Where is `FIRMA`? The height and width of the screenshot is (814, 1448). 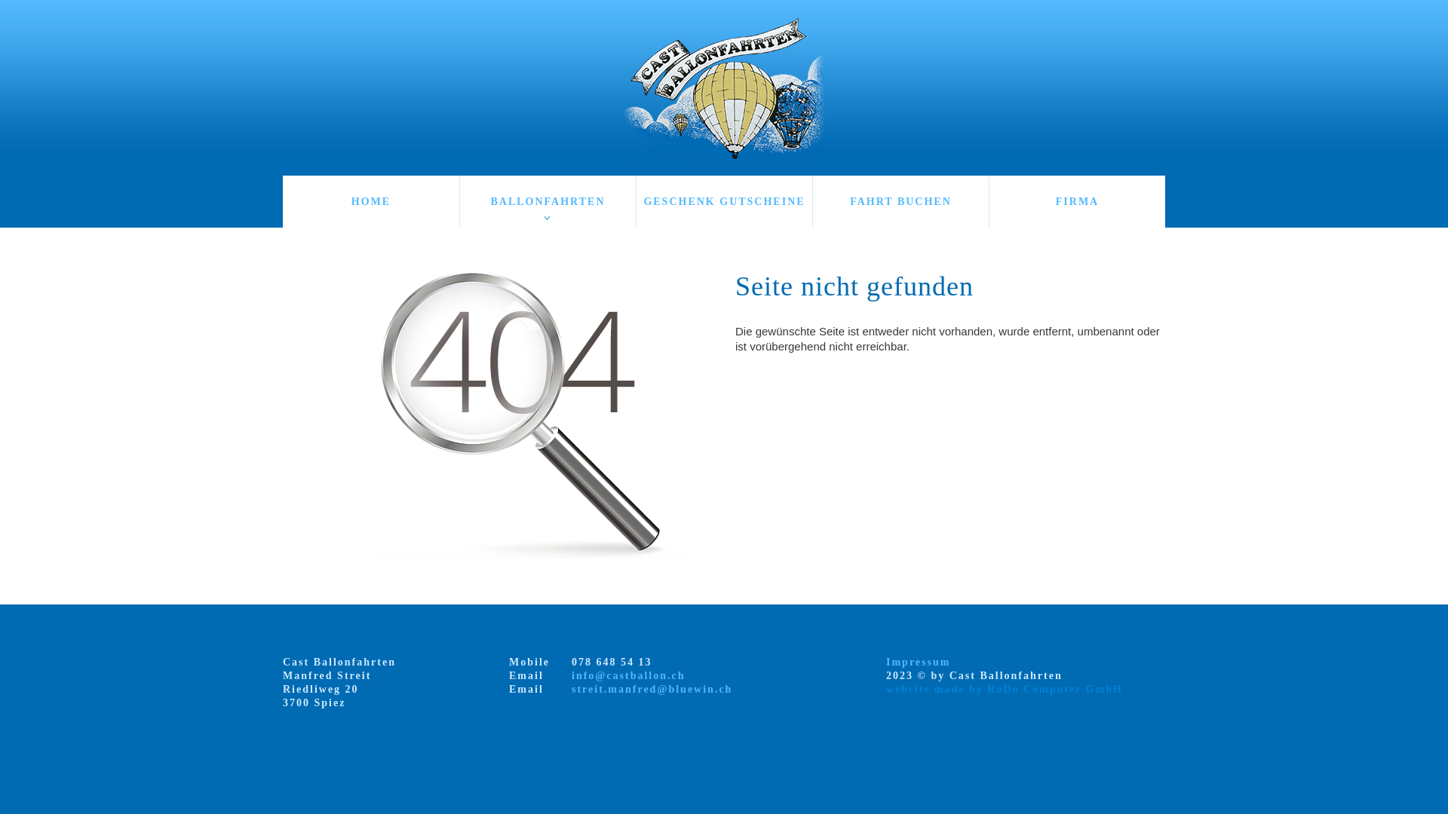 FIRMA is located at coordinates (1077, 202).